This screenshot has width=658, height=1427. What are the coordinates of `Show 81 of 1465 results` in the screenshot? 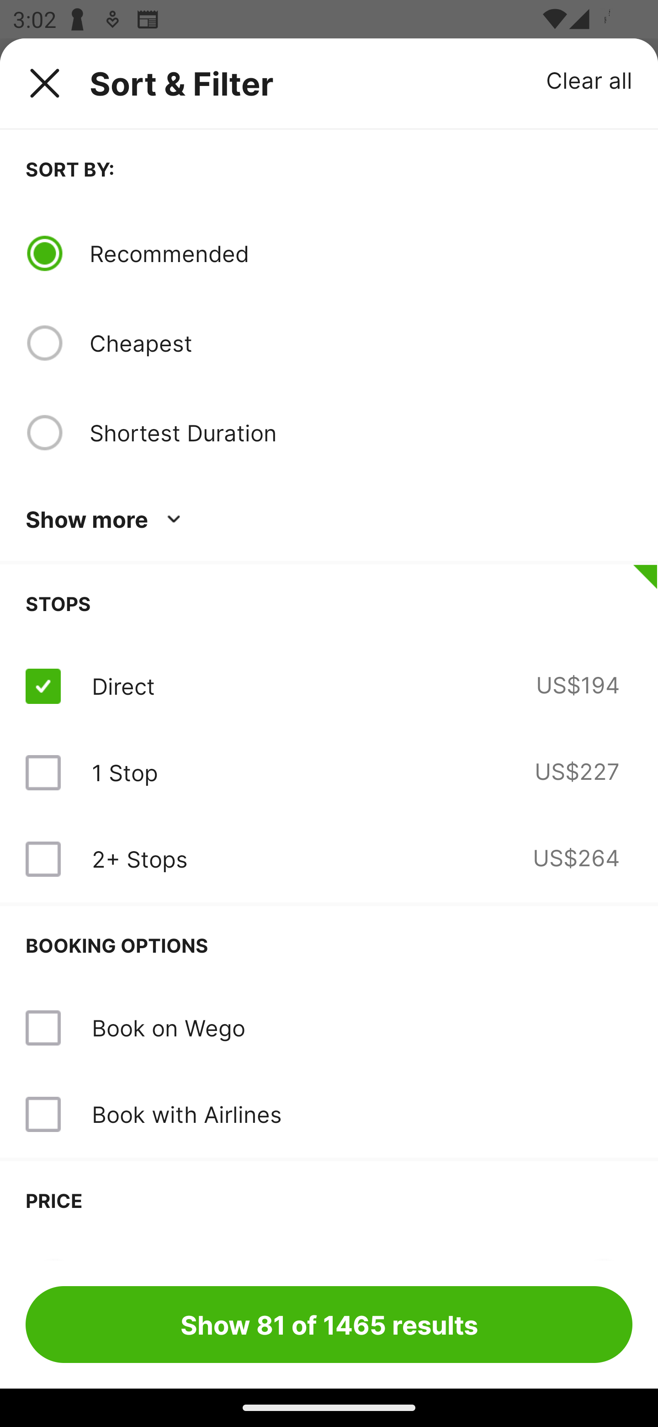 It's located at (329, 1324).